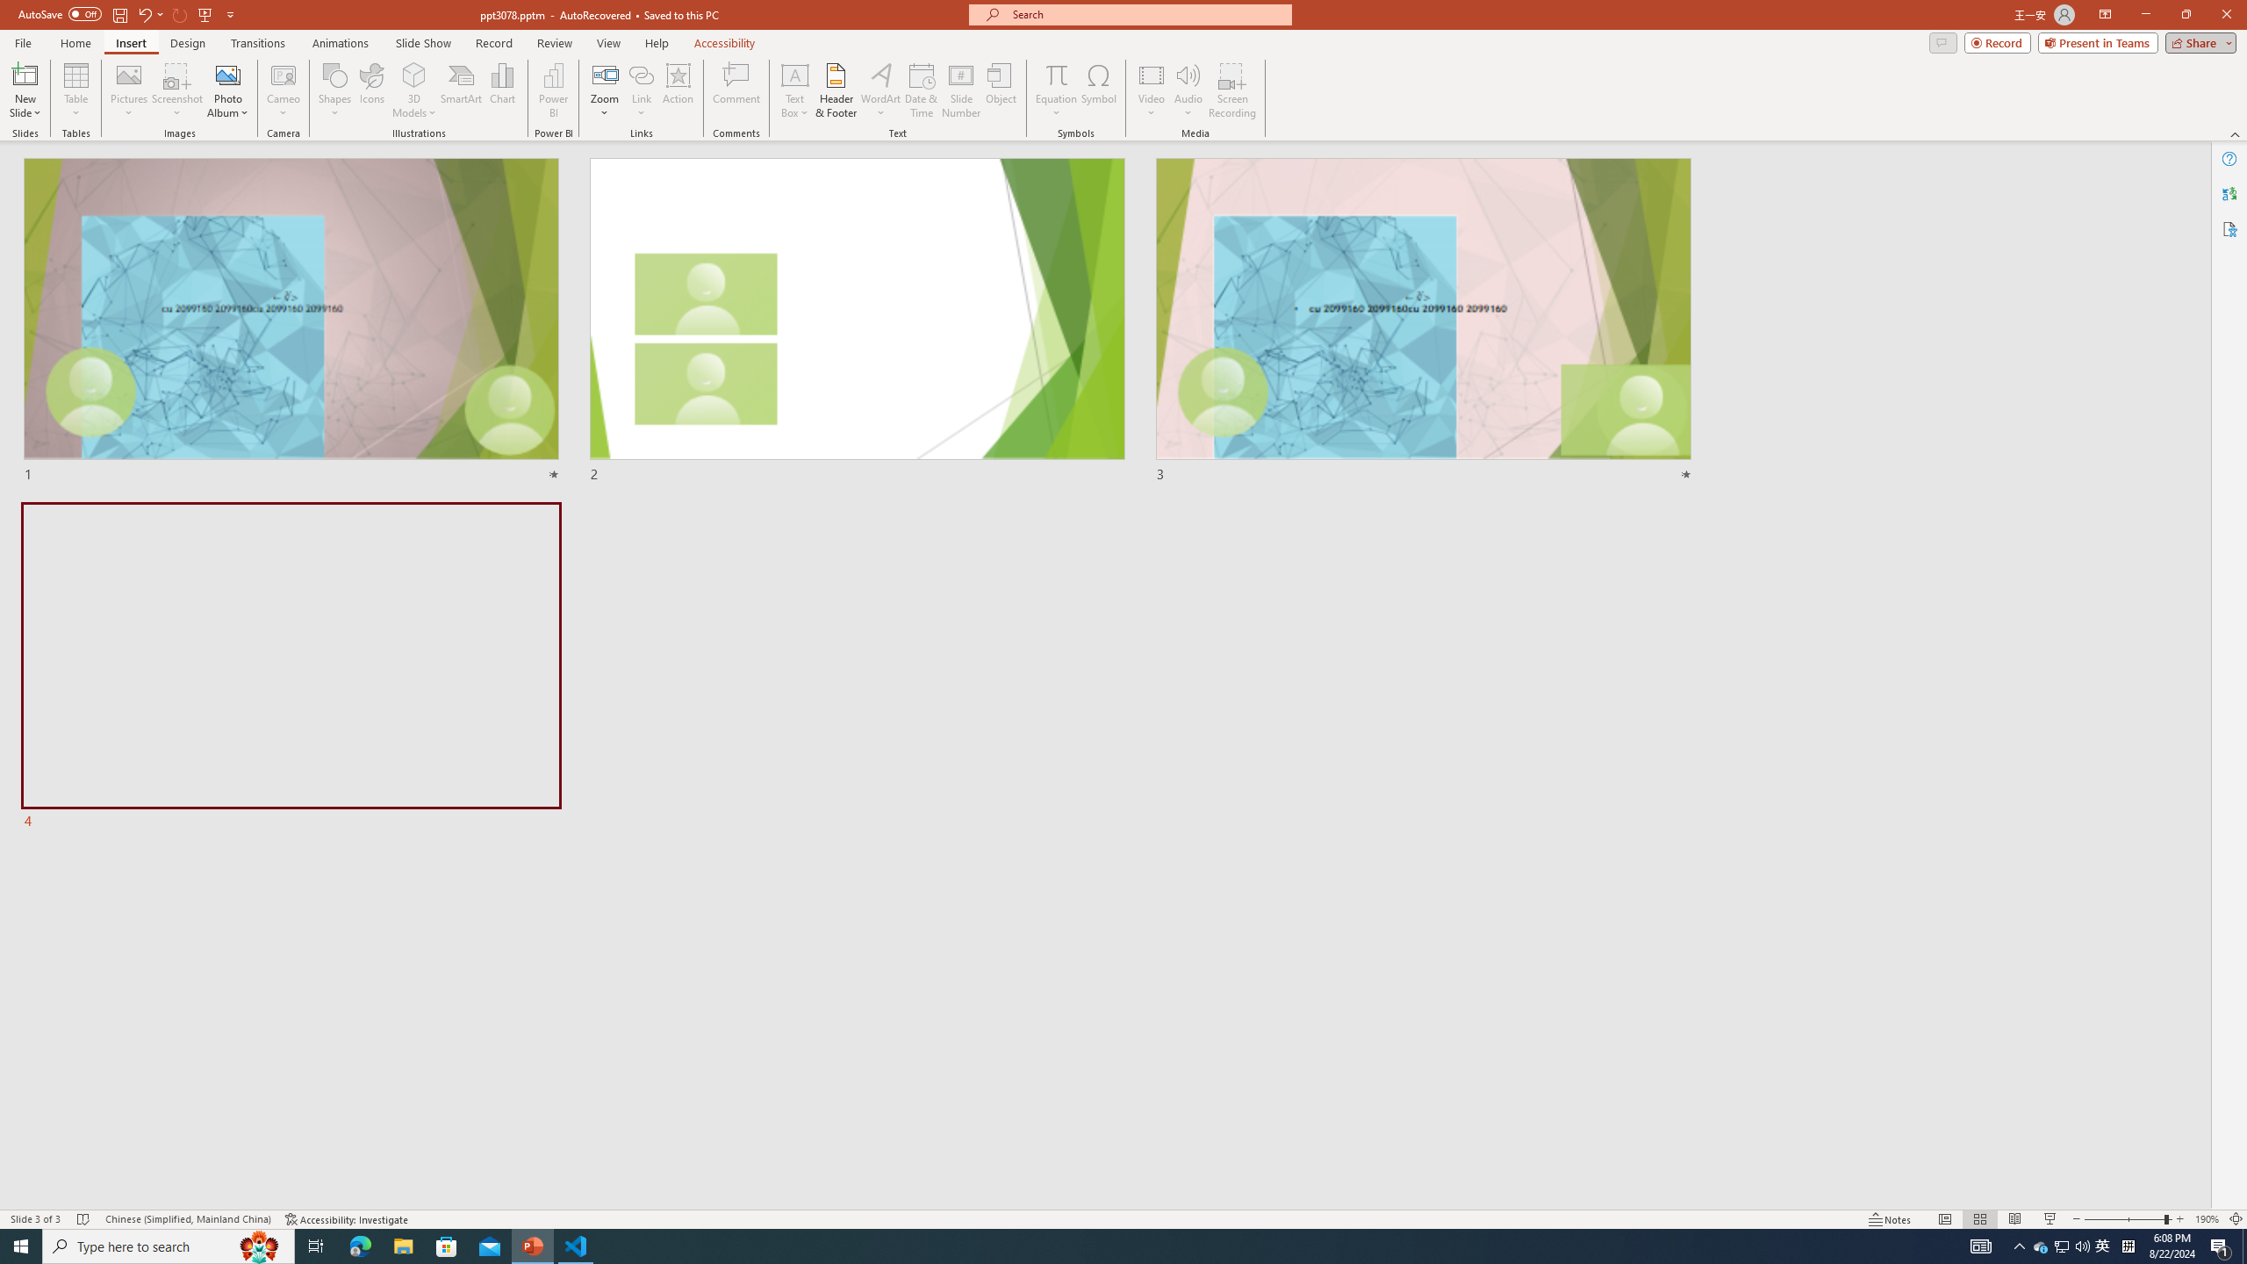 The height and width of the screenshot is (1264, 2247). I want to click on Draw Horizontal Text Box, so click(795, 75).